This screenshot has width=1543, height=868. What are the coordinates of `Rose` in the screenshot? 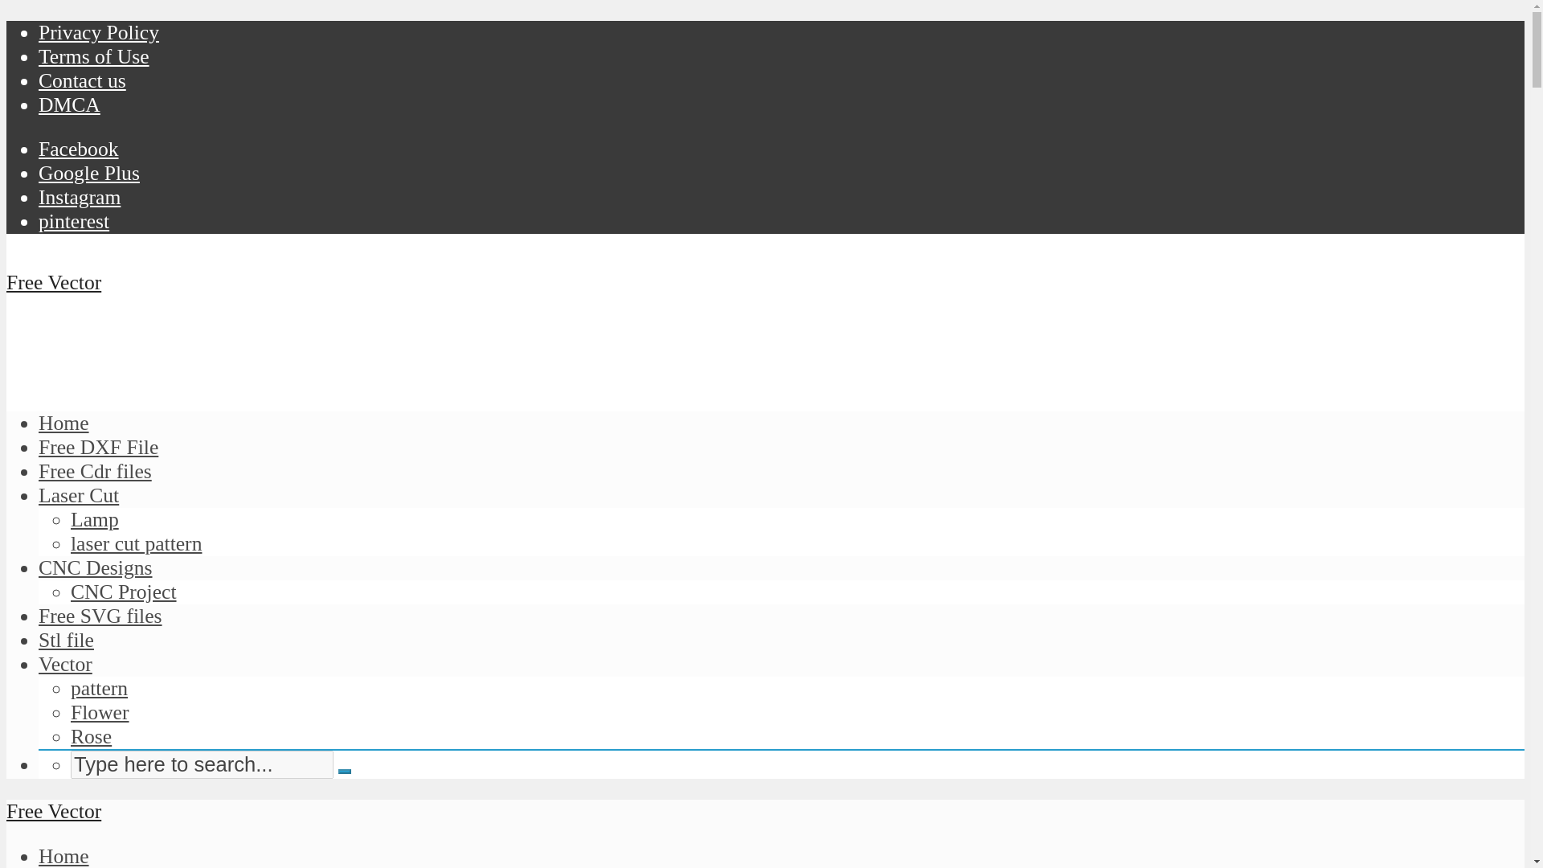 It's located at (91, 736).